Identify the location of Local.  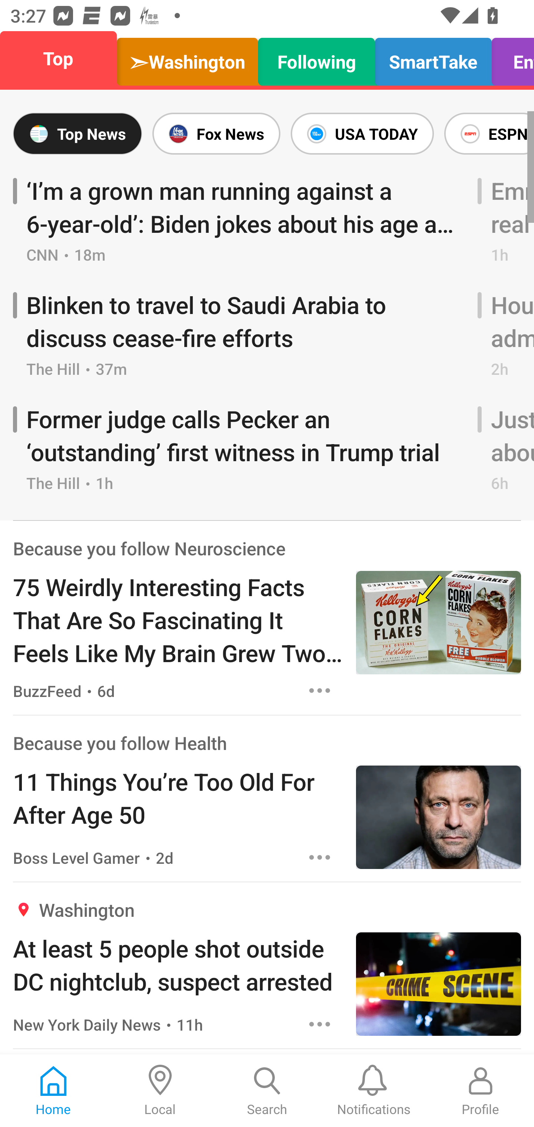
(160, 1091).